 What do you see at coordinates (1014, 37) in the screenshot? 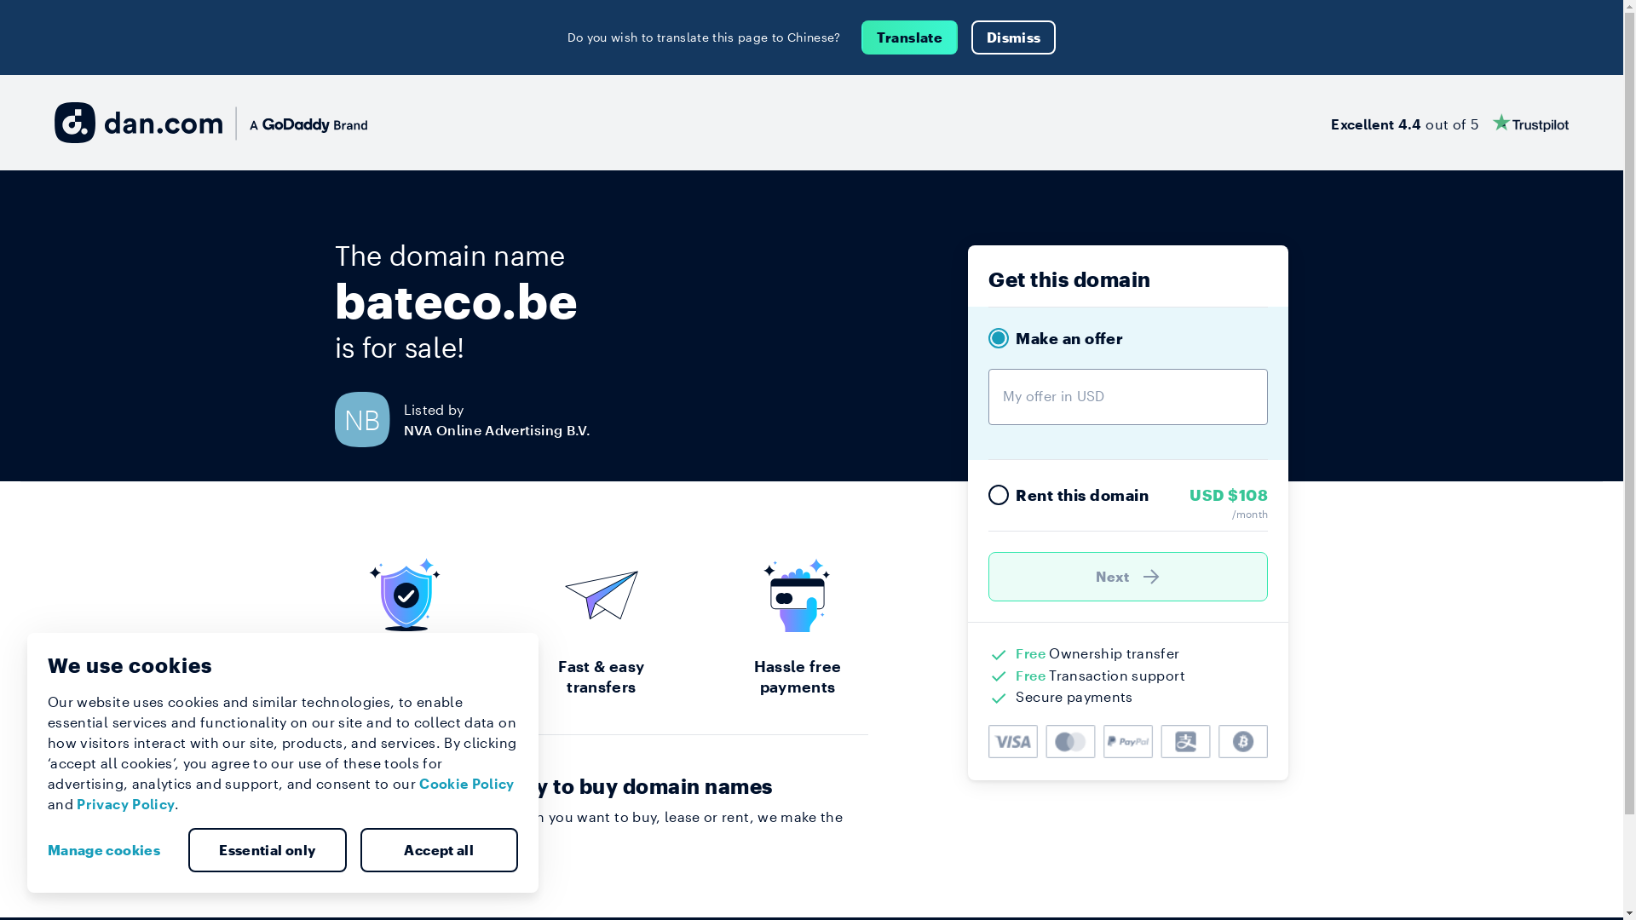
I see `Dismiss` at bounding box center [1014, 37].